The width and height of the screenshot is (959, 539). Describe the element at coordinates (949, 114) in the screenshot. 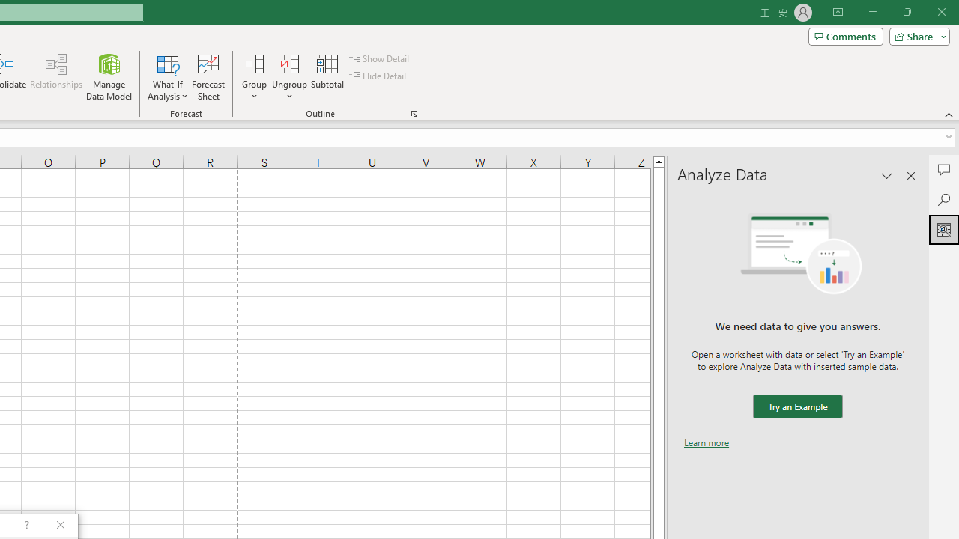

I see `Collapse the Ribbon` at that location.